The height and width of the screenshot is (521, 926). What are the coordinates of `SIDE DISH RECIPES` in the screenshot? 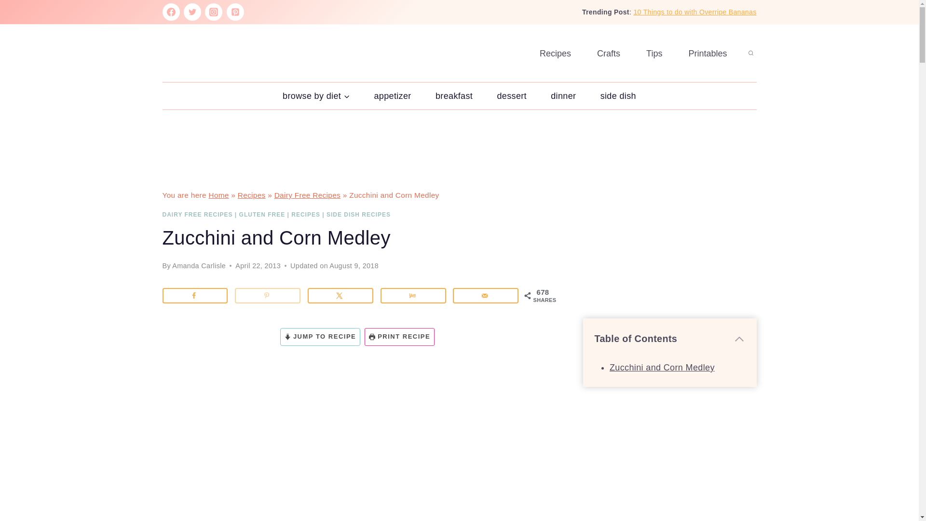 It's located at (359, 215).